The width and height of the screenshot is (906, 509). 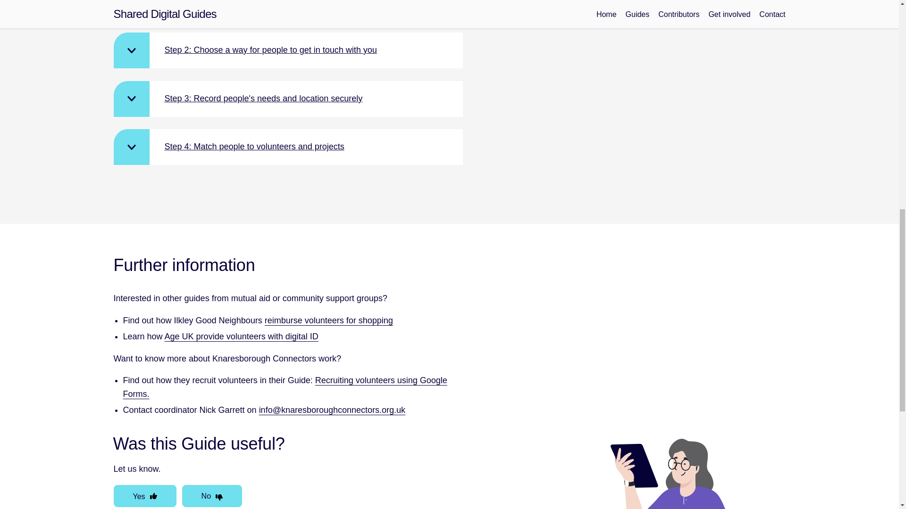 I want to click on No, so click(x=211, y=496).